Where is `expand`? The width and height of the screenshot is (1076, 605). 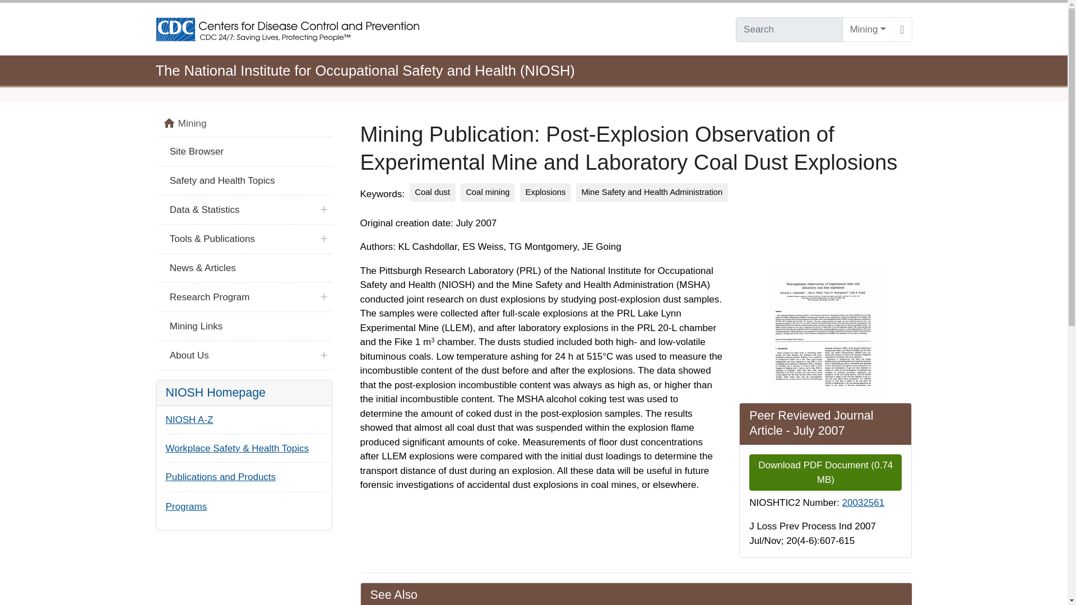 expand is located at coordinates (324, 239).